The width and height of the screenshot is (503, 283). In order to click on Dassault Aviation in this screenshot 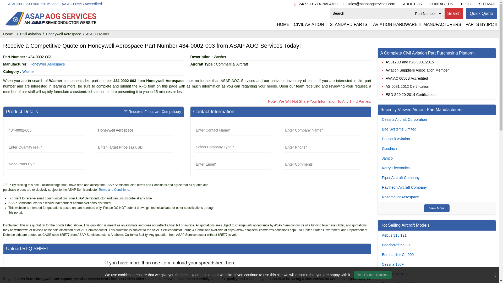, I will do `click(396, 139)`.